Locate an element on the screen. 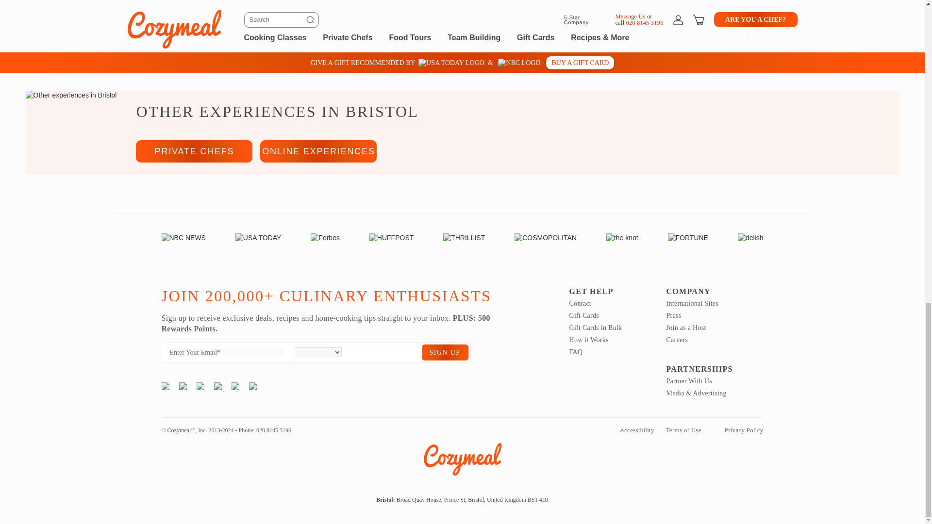  Facebook is located at coordinates (183, 387).